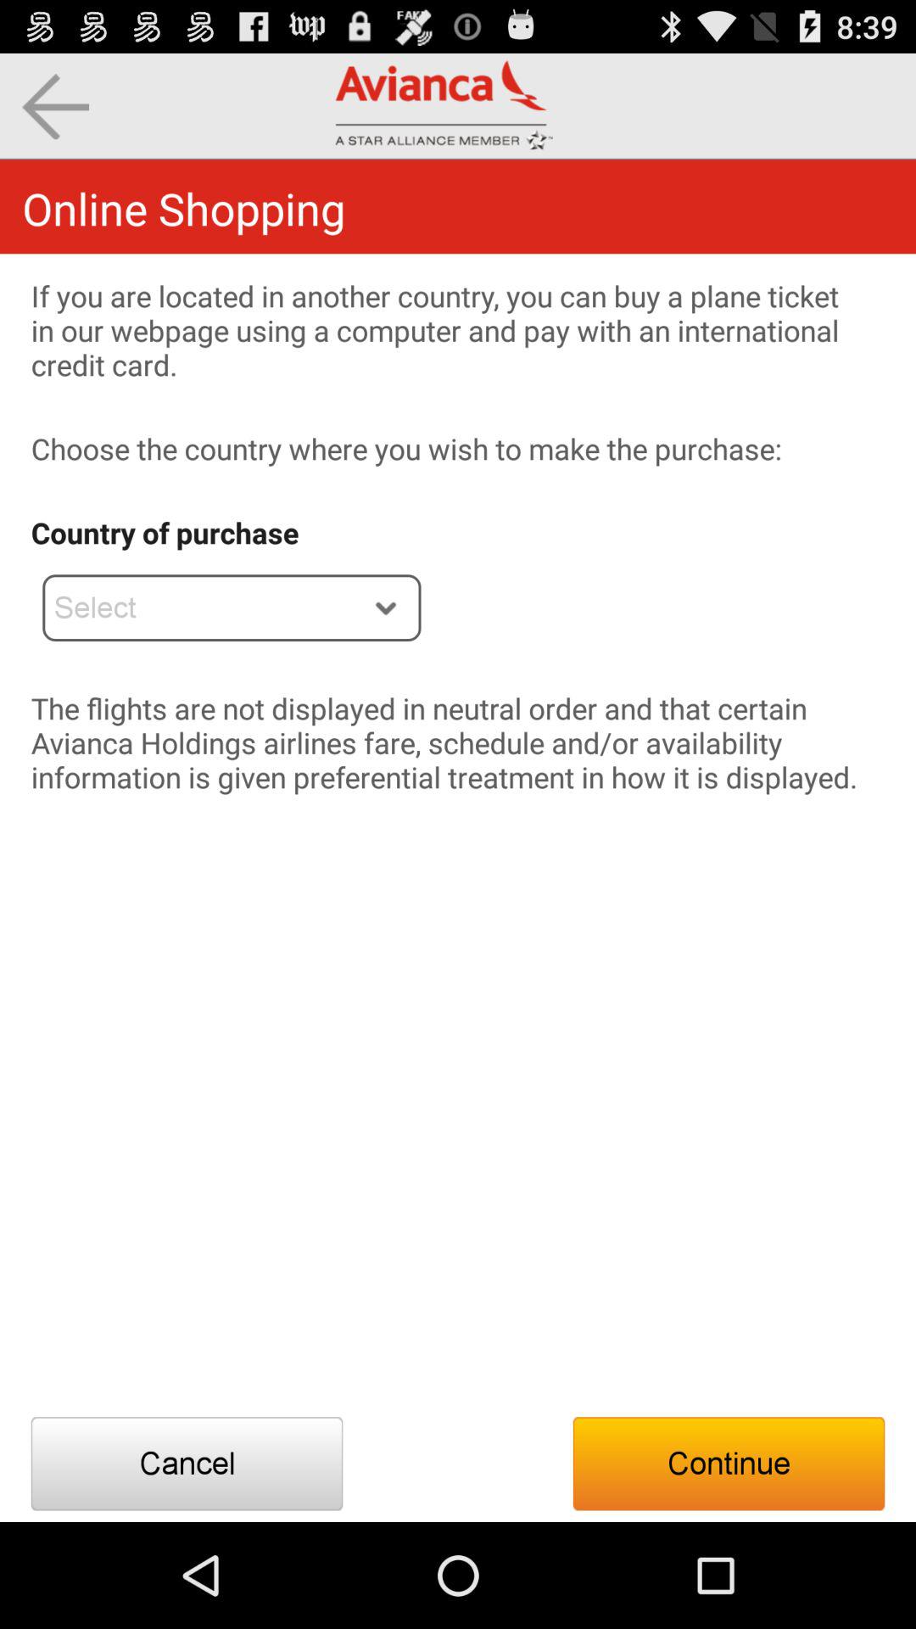 The image size is (916, 1629). I want to click on tap select item, so click(232, 607).